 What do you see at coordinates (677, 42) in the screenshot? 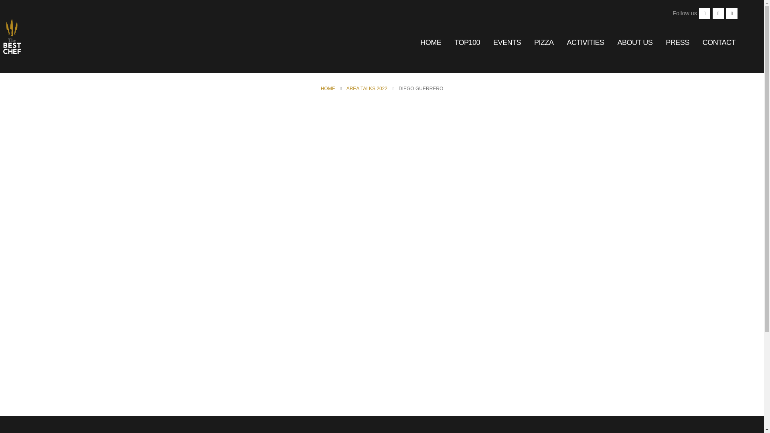
I see `PRESS` at bounding box center [677, 42].